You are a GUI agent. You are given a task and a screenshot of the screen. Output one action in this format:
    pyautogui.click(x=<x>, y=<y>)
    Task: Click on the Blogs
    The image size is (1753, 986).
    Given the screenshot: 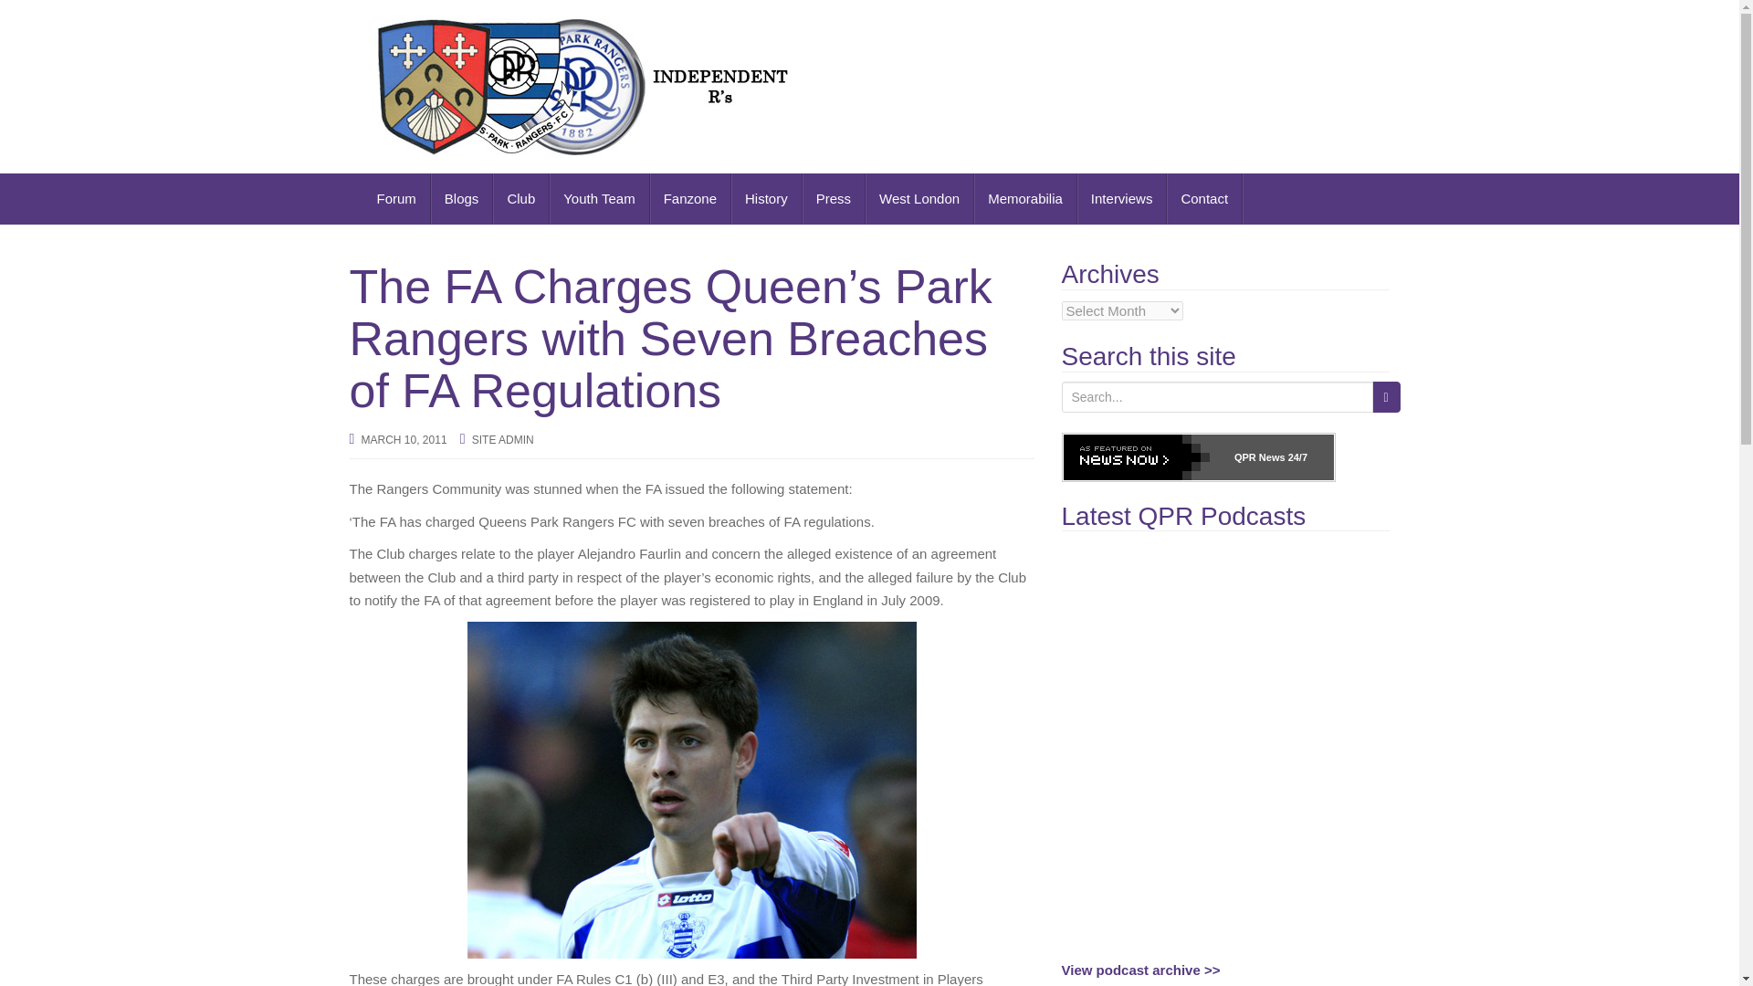 What is the action you would take?
    pyautogui.click(x=462, y=199)
    